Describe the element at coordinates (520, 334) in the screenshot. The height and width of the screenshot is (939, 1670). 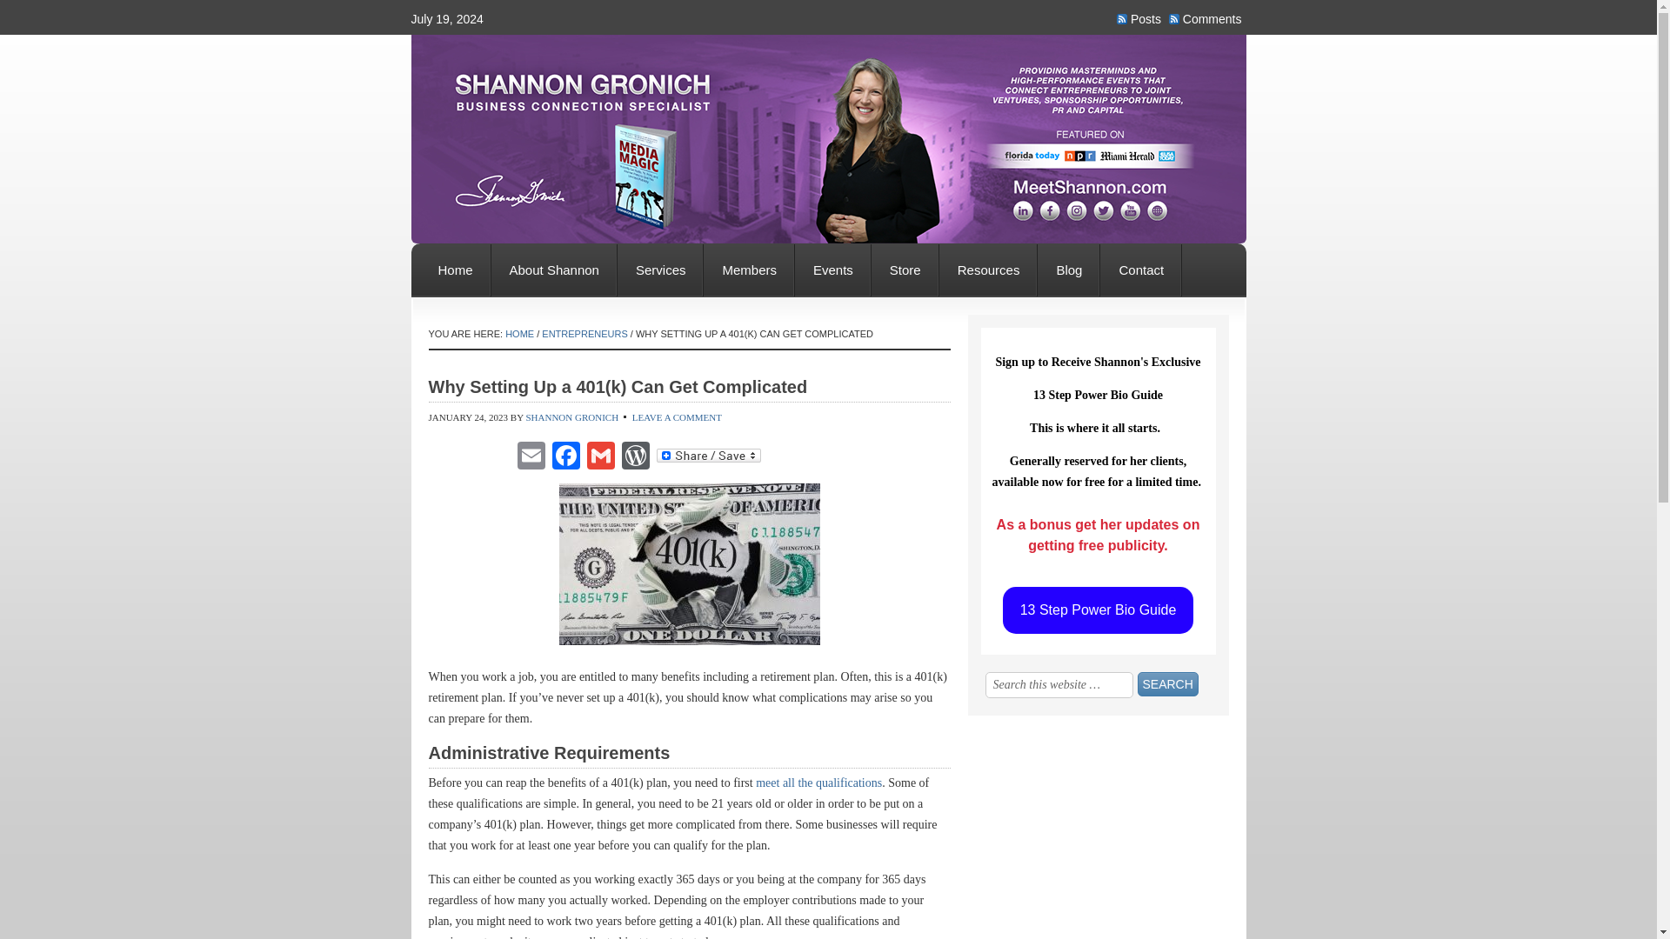
I see `HOME` at that location.